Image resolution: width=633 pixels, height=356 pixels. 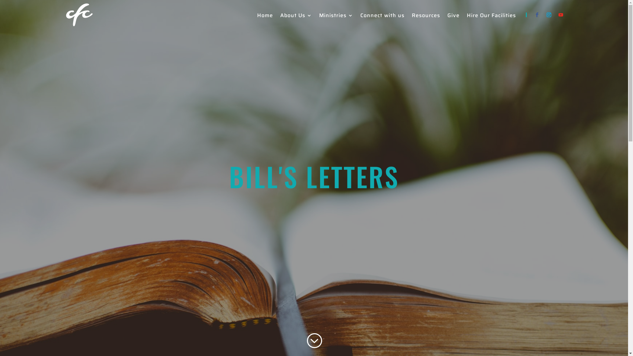 What do you see at coordinates (560, 15) in the screenshot?
I see `Follow on Youtube` at bounding box center [560, 15].